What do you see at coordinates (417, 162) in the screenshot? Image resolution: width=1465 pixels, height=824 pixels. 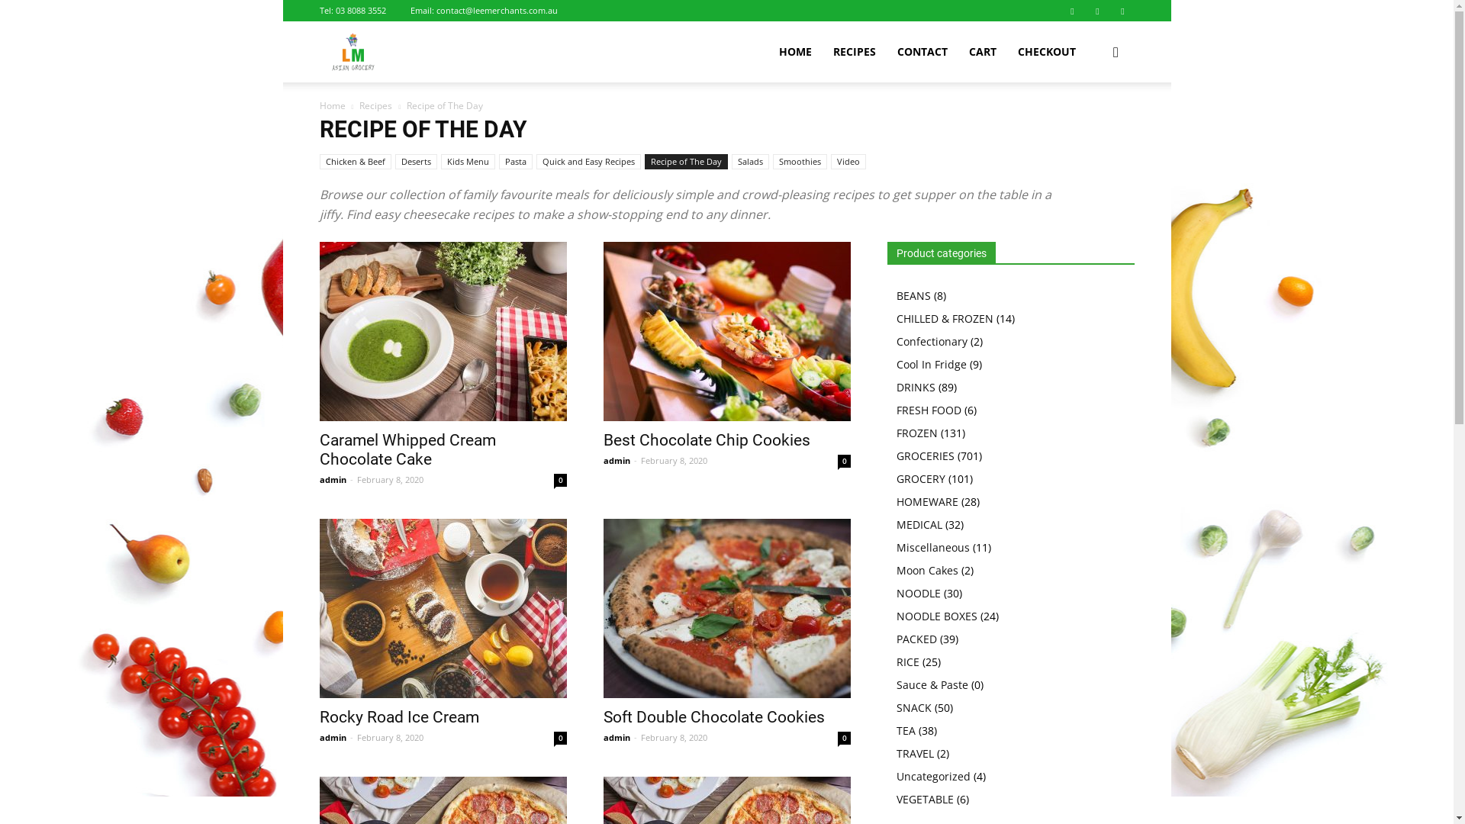 I see `Deserts` at bounding box center [417, 162].